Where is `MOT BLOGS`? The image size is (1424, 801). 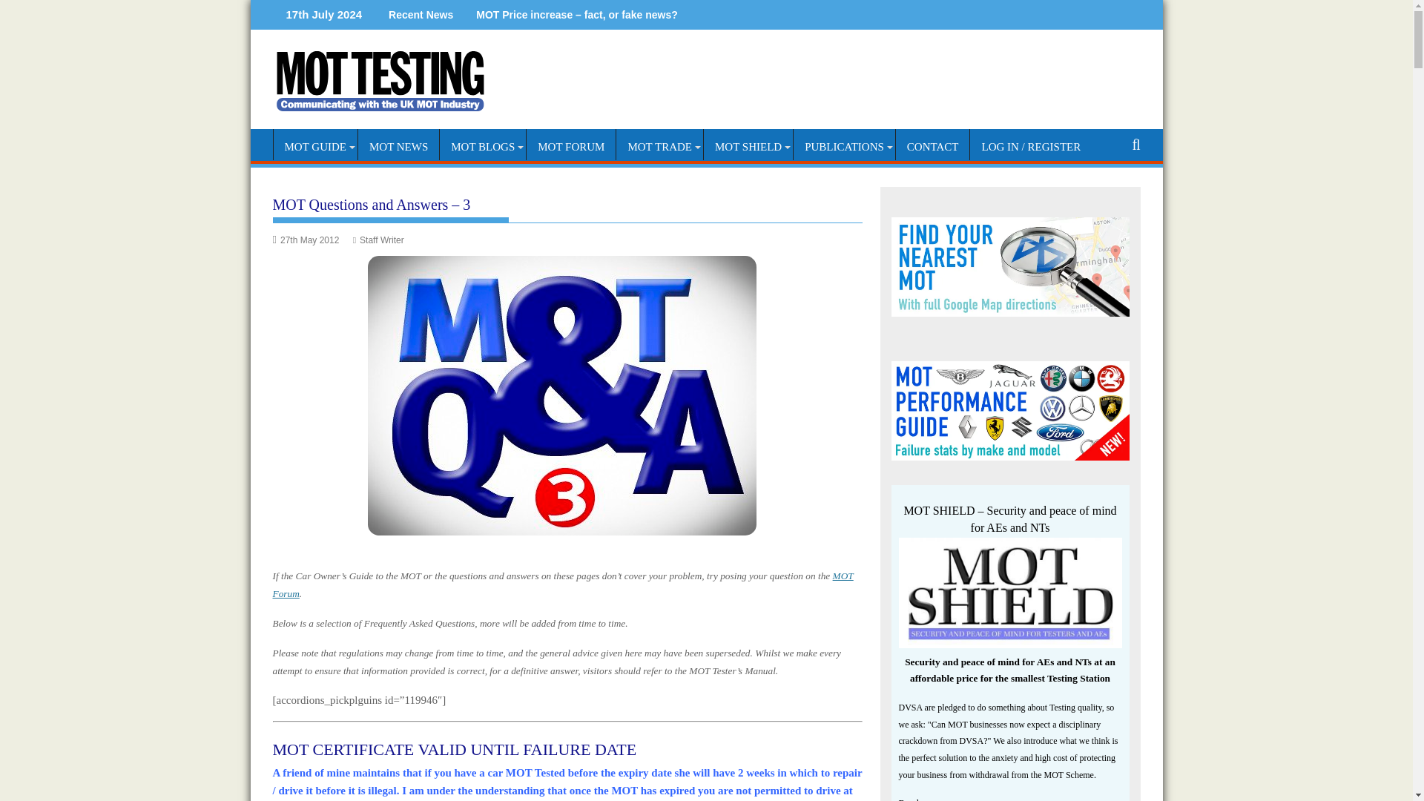 MOT BLOGS is located at coordinates (482, 147).